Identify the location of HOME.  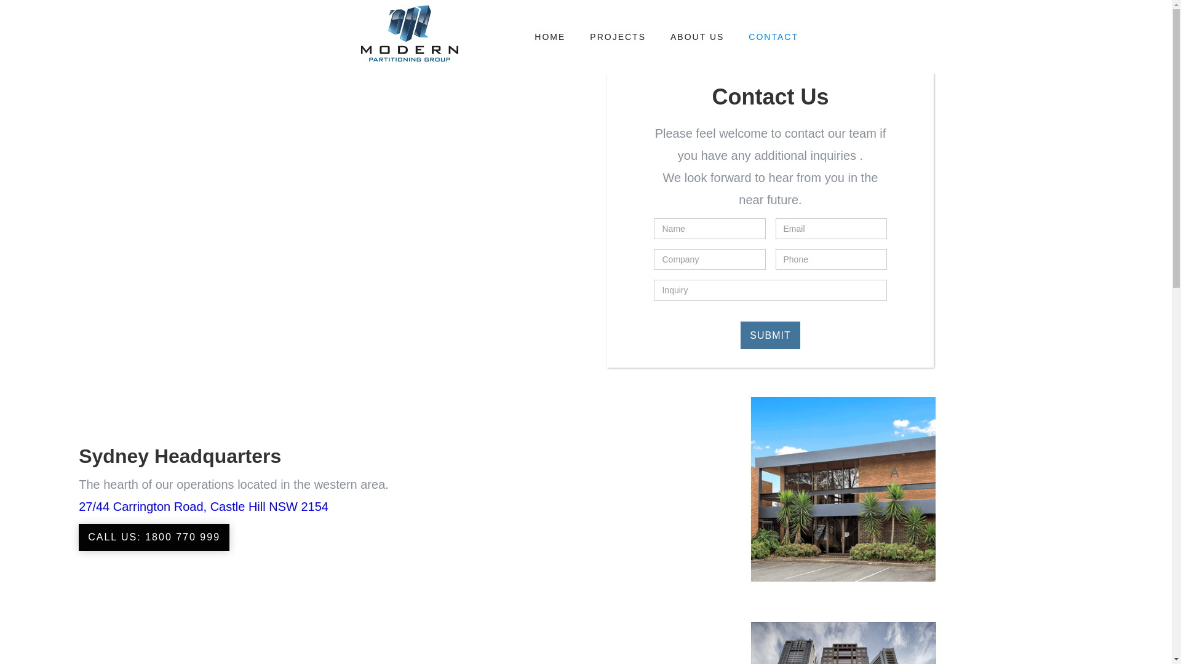
(550, 37).